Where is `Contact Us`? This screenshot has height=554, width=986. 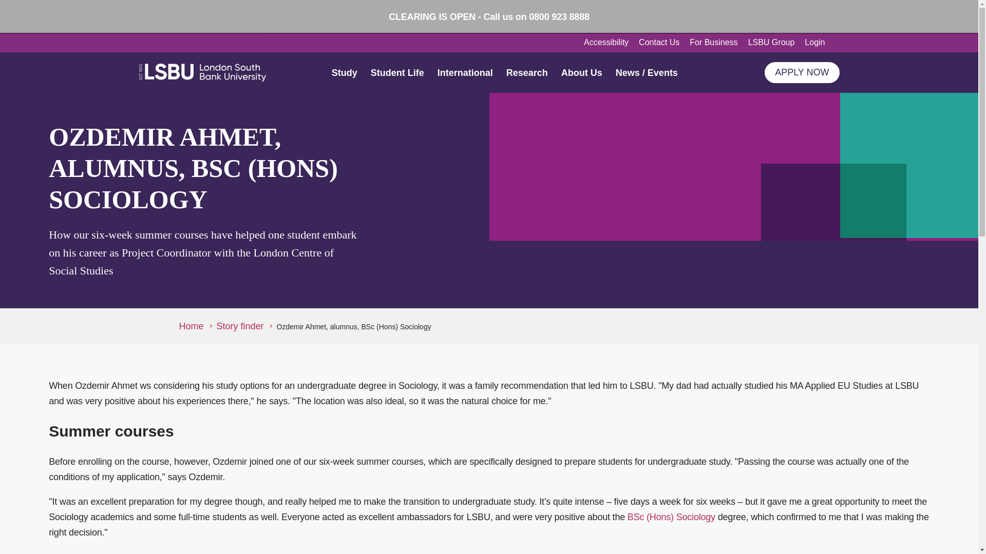 Contact Us is located at coordinates (659, 43).